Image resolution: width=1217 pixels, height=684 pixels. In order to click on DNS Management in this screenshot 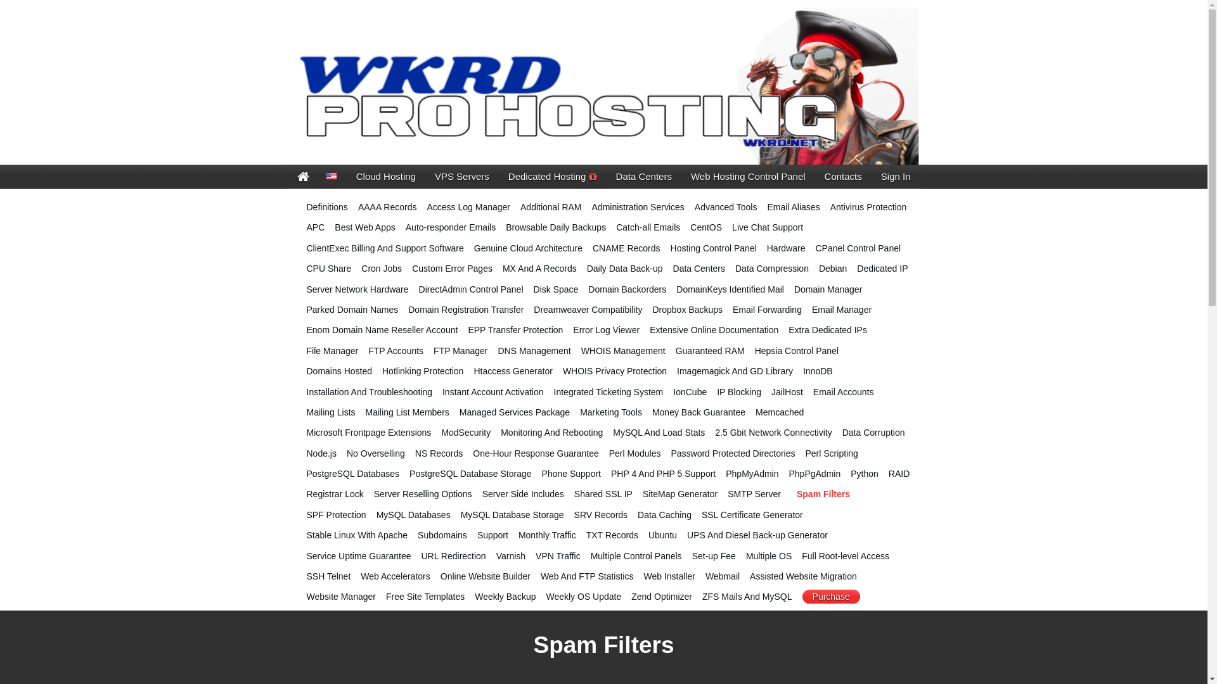, I will do `click(534, 351)`.